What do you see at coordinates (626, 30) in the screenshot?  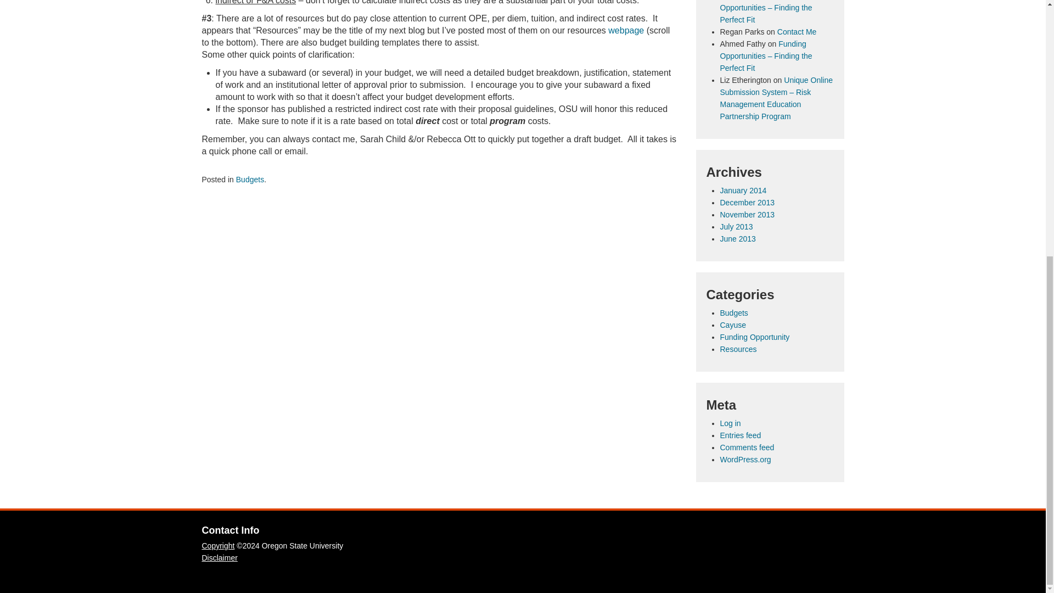 I see `webpage` at bounding box center [626, 30].